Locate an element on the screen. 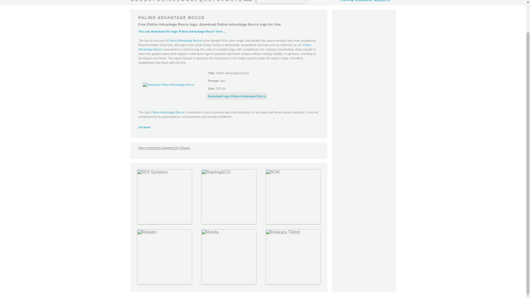 This screenshot has width=530, height=298. Download Logo ROI Systems is located at coordinates (164, 223).